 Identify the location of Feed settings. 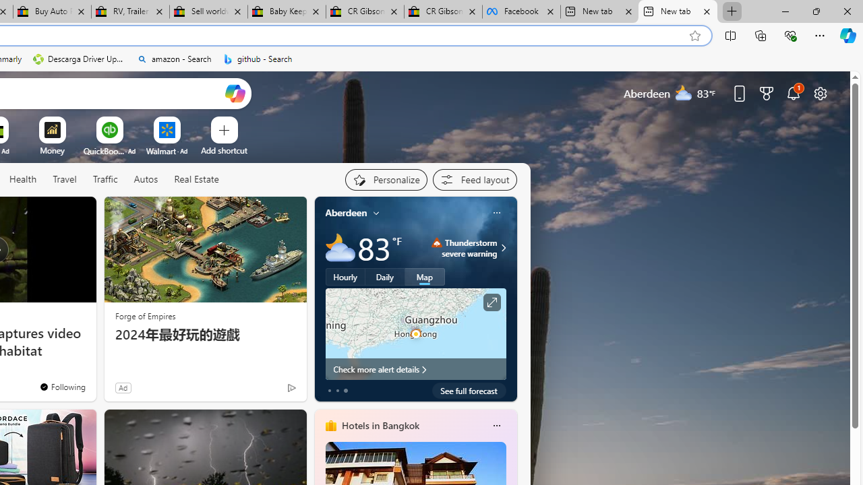
(475, 179).